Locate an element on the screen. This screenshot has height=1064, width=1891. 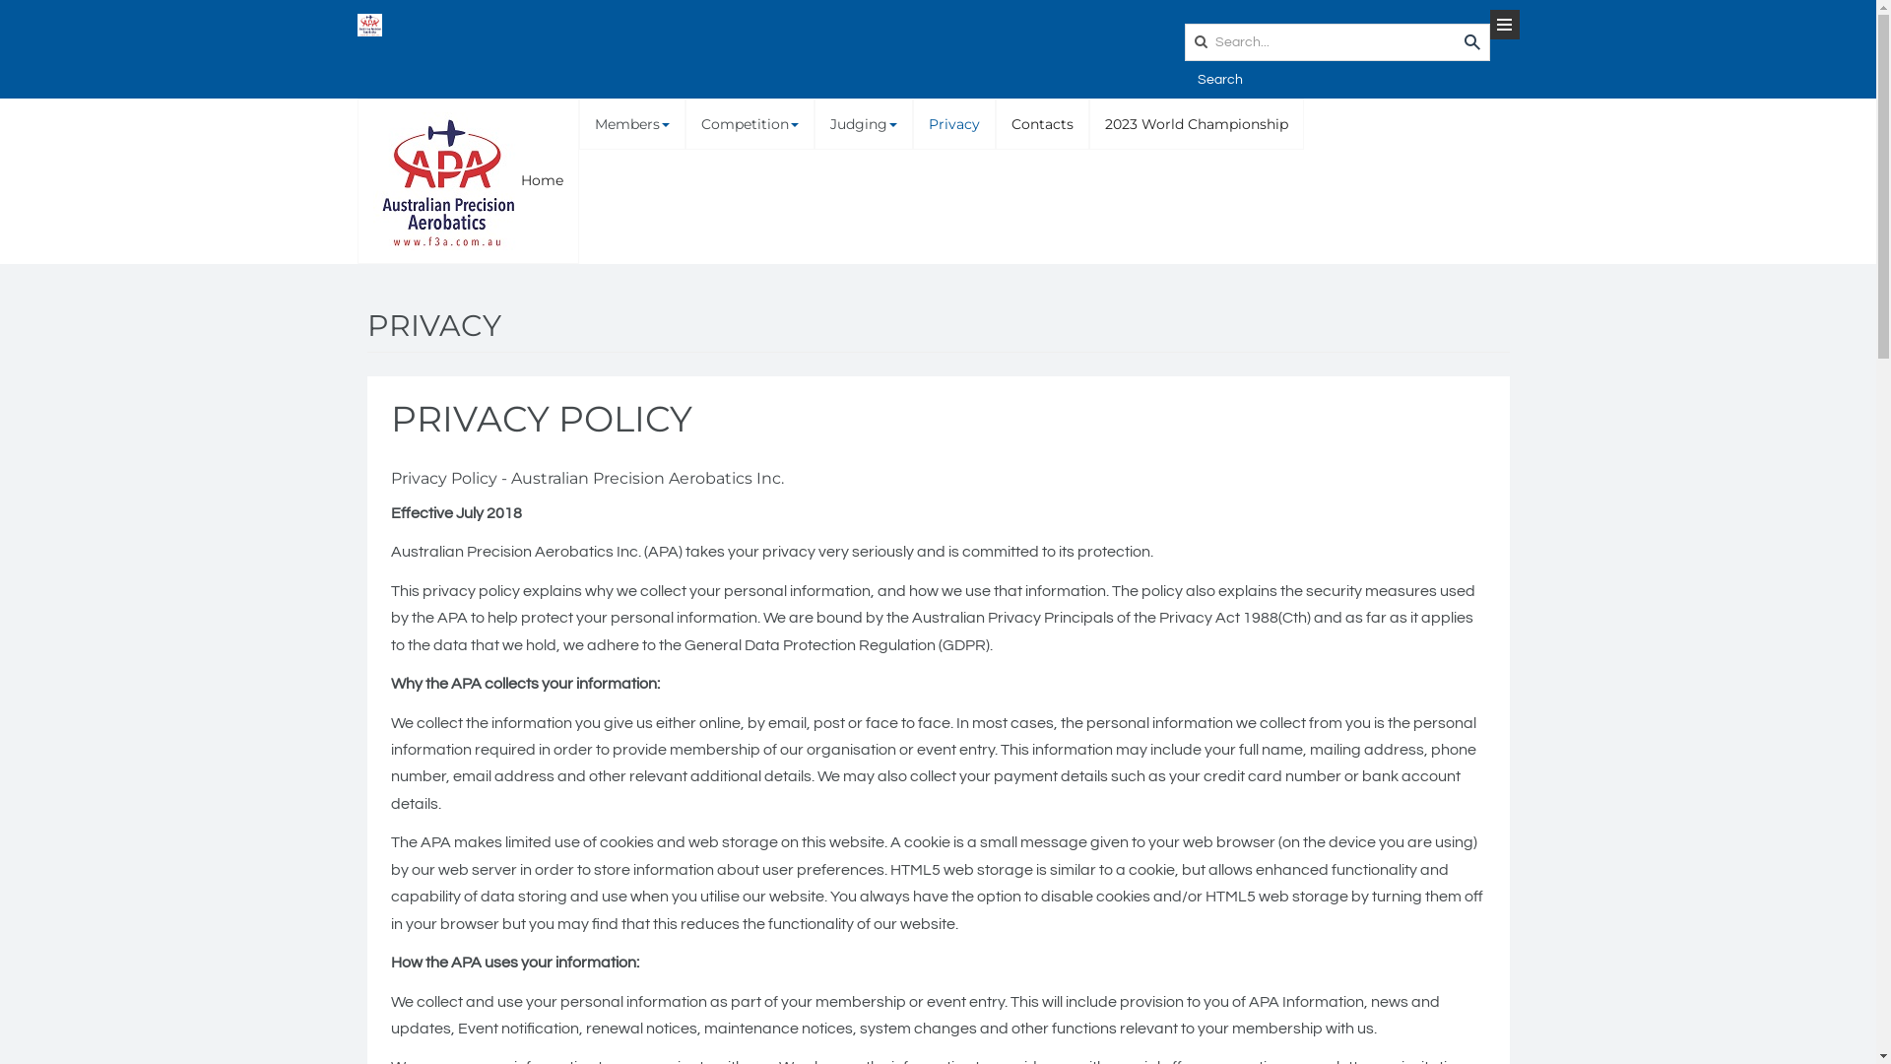
Australian Precision Aerobatics Inc. is located at coordinates (369, 26).